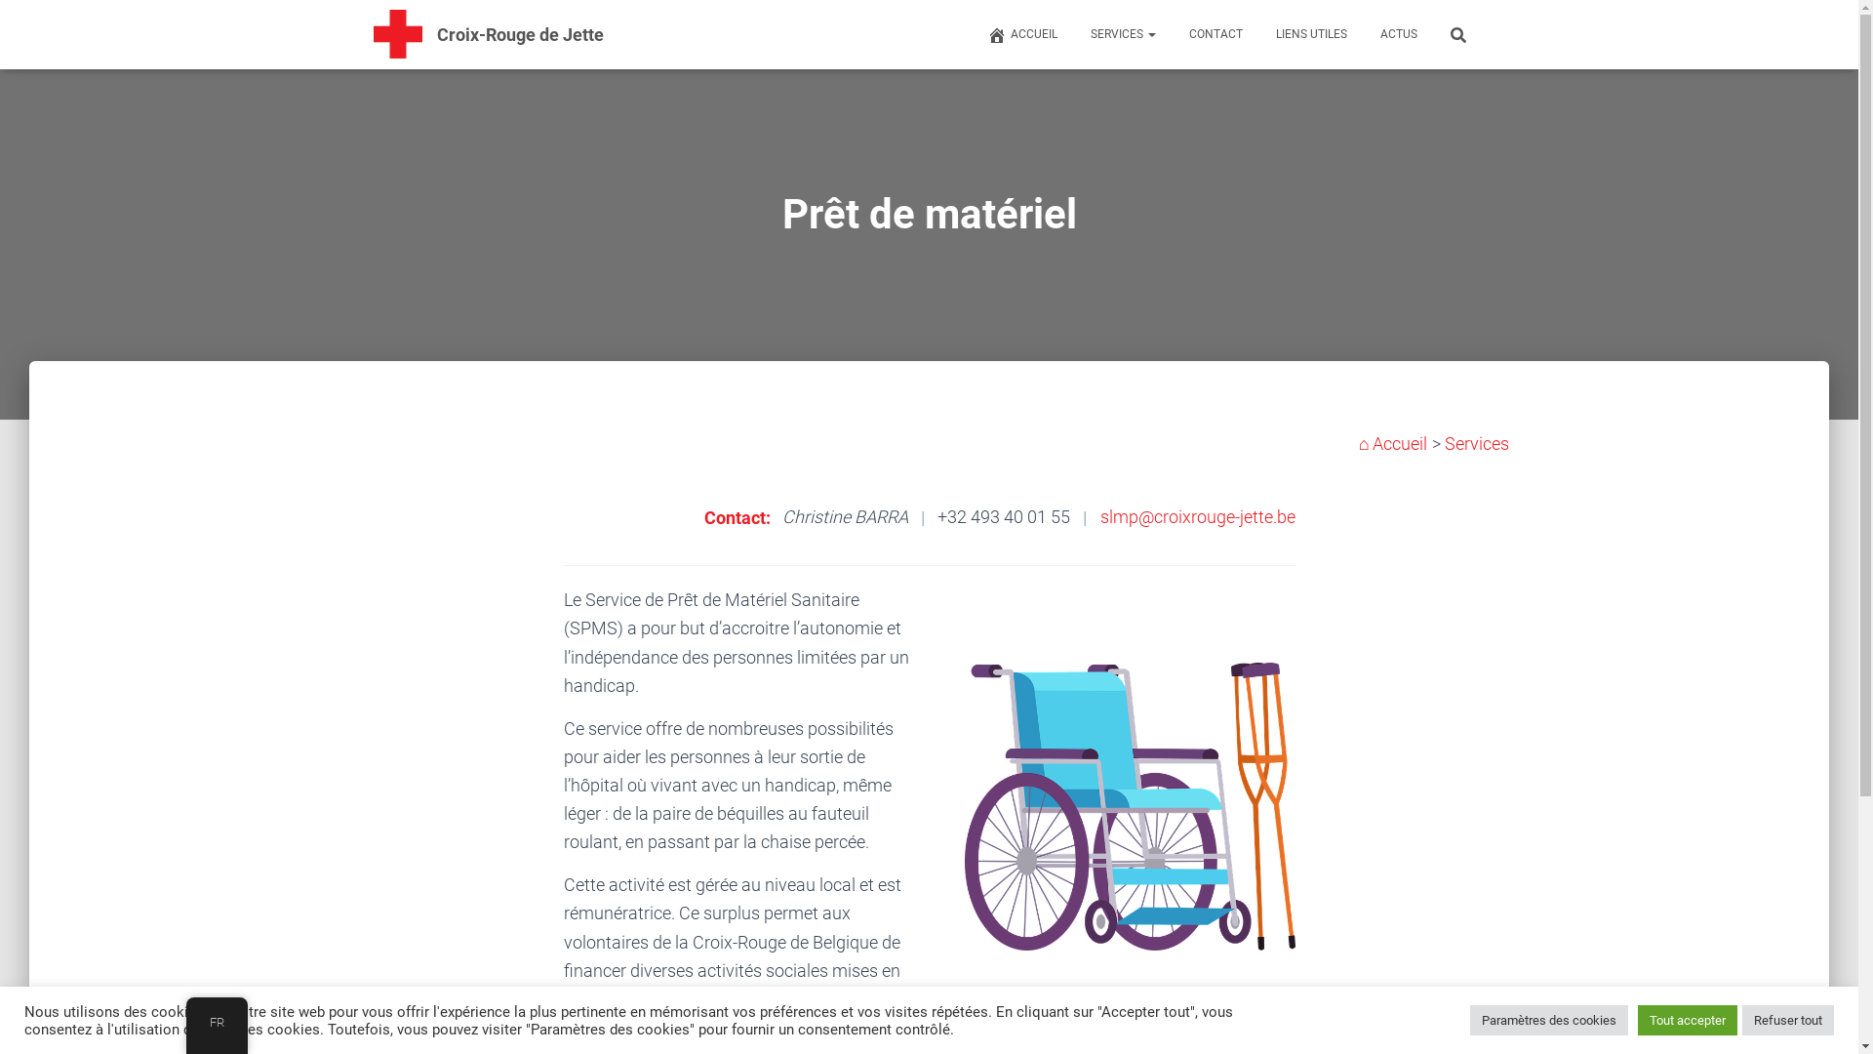  Describe the element at coordinates (521, 35) in the screenshot. I see `Croix-Rouge de Jette` at that location.